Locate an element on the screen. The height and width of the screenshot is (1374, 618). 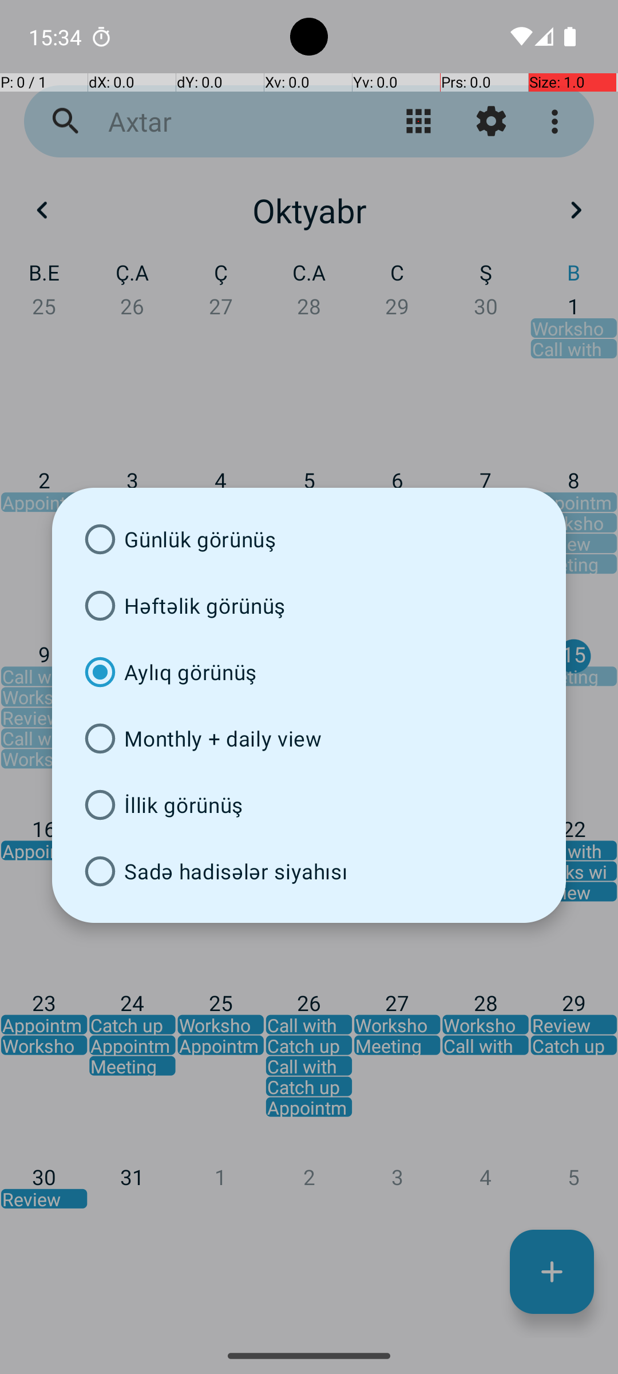
Sadə hadisələr siyahısı is located at coordinates (309, 871).